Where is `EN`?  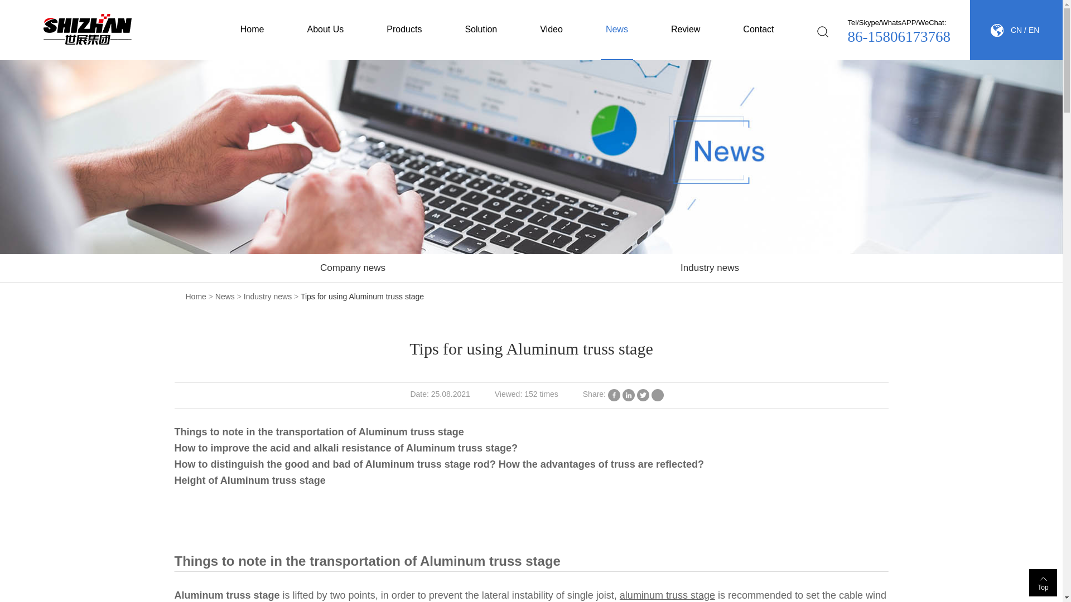
EN is located at coordinates (1033, 30).